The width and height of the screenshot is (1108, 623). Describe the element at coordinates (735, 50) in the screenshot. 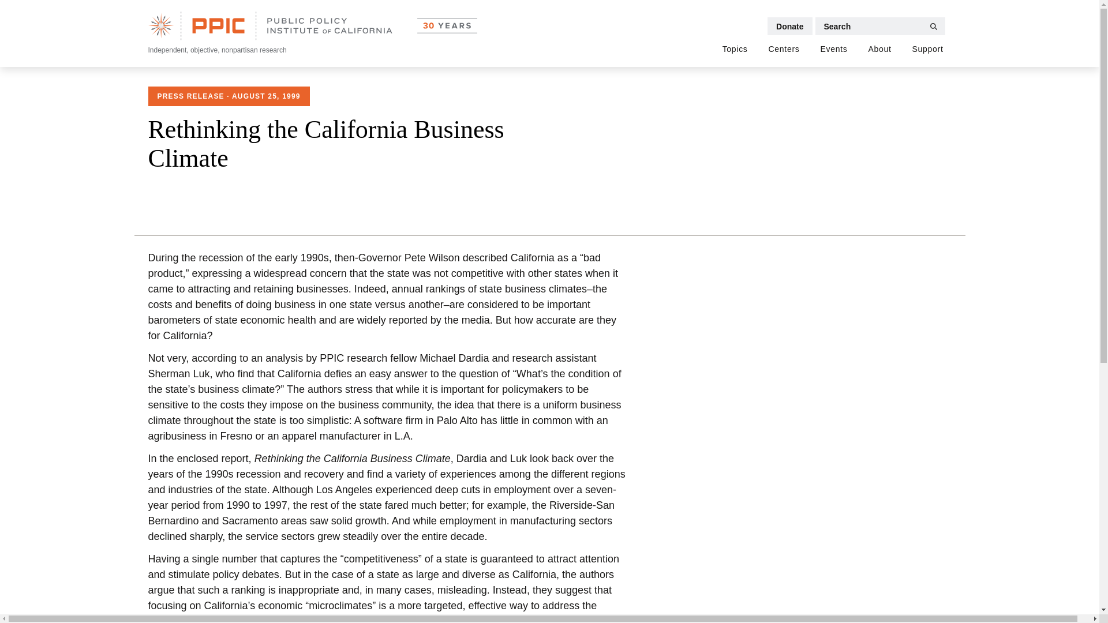

I see `Topics` at that location.